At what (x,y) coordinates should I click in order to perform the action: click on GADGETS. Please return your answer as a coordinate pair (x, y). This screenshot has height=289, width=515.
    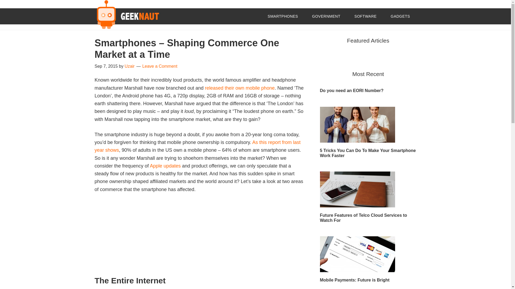
    Looking at the image, I should click on (400, 16).